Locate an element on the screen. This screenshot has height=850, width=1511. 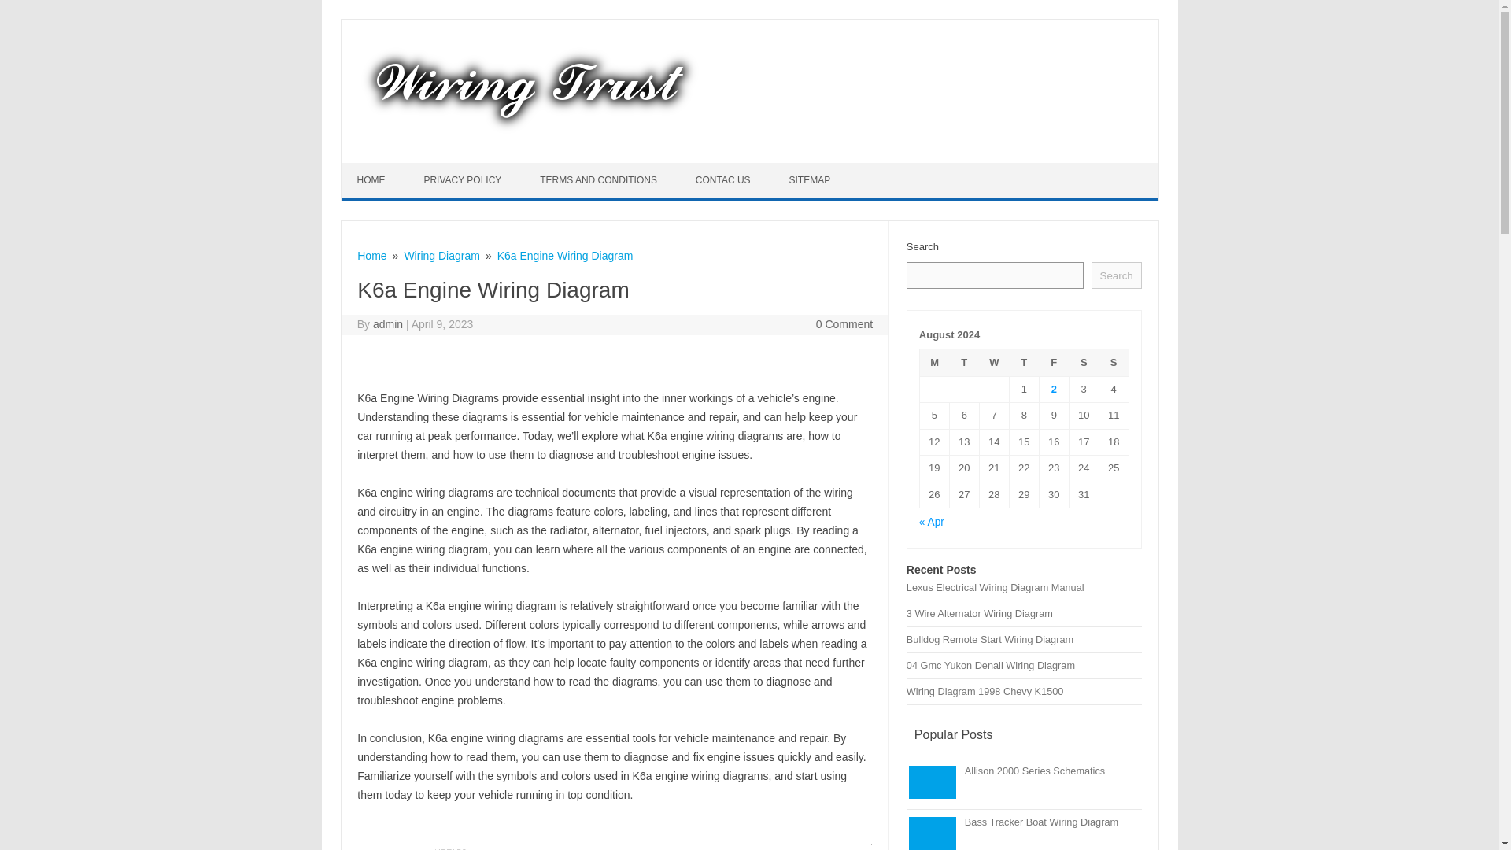
Wiring Diagram is located at coordinates (529, 136).